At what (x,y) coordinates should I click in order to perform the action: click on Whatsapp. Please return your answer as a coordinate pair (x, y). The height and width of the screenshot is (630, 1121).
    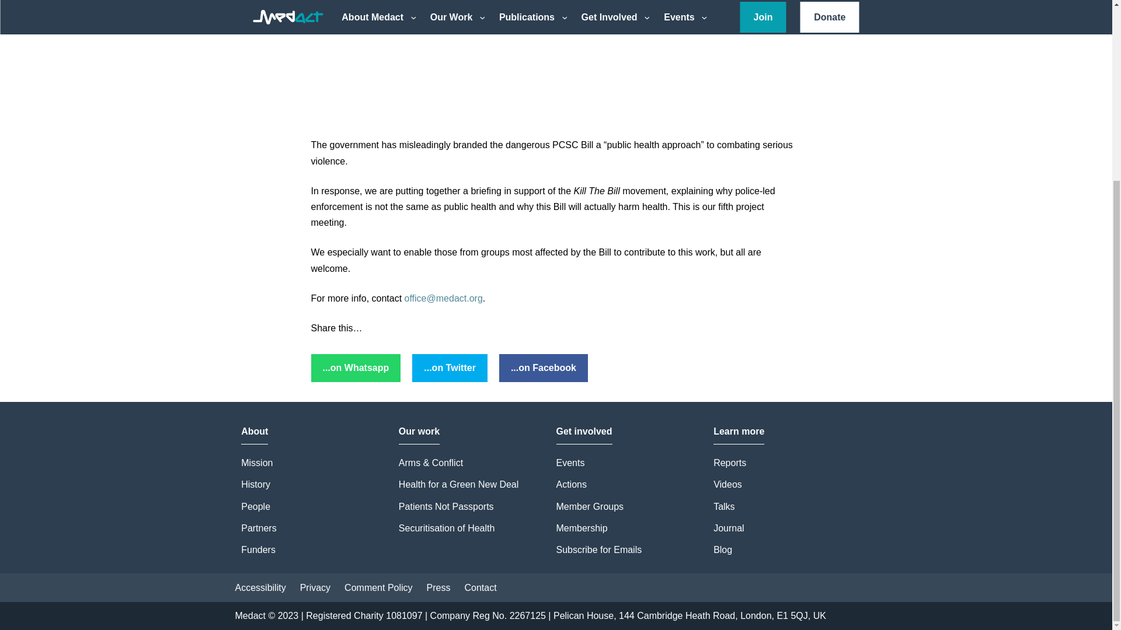
    Looking at the image, I should click on (355, 367).